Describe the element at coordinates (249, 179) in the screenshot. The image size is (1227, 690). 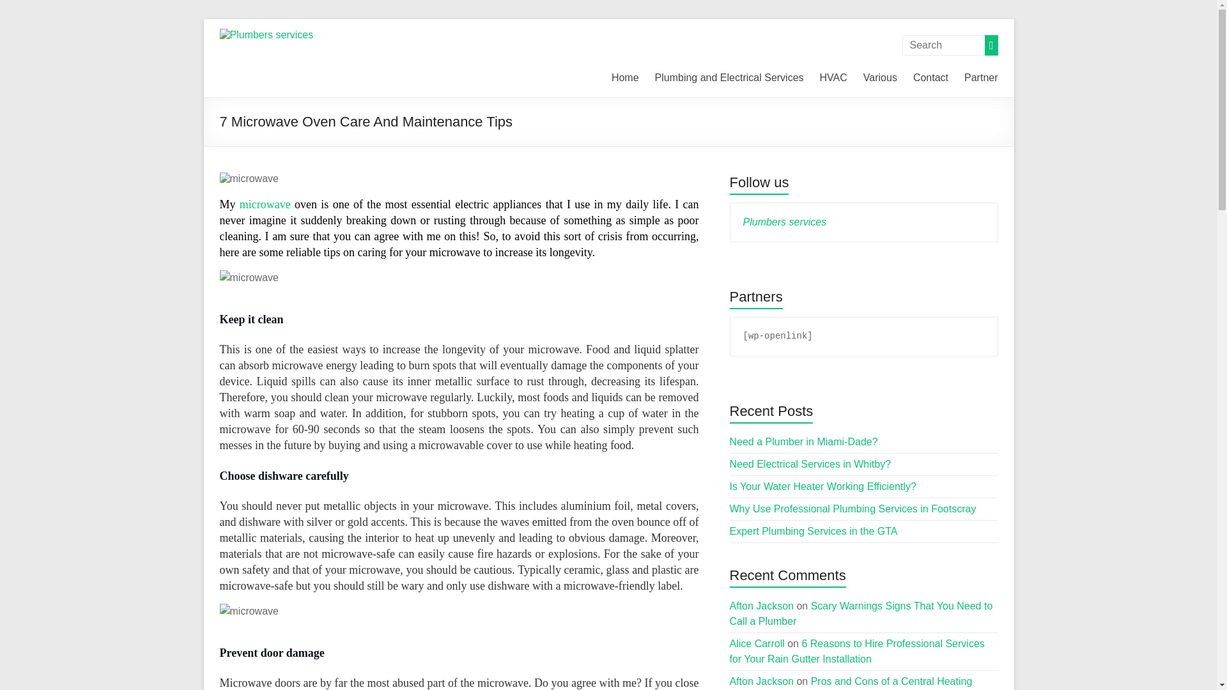
I see `7 Microwave Oven Care And Maintenance Tips` at that location.